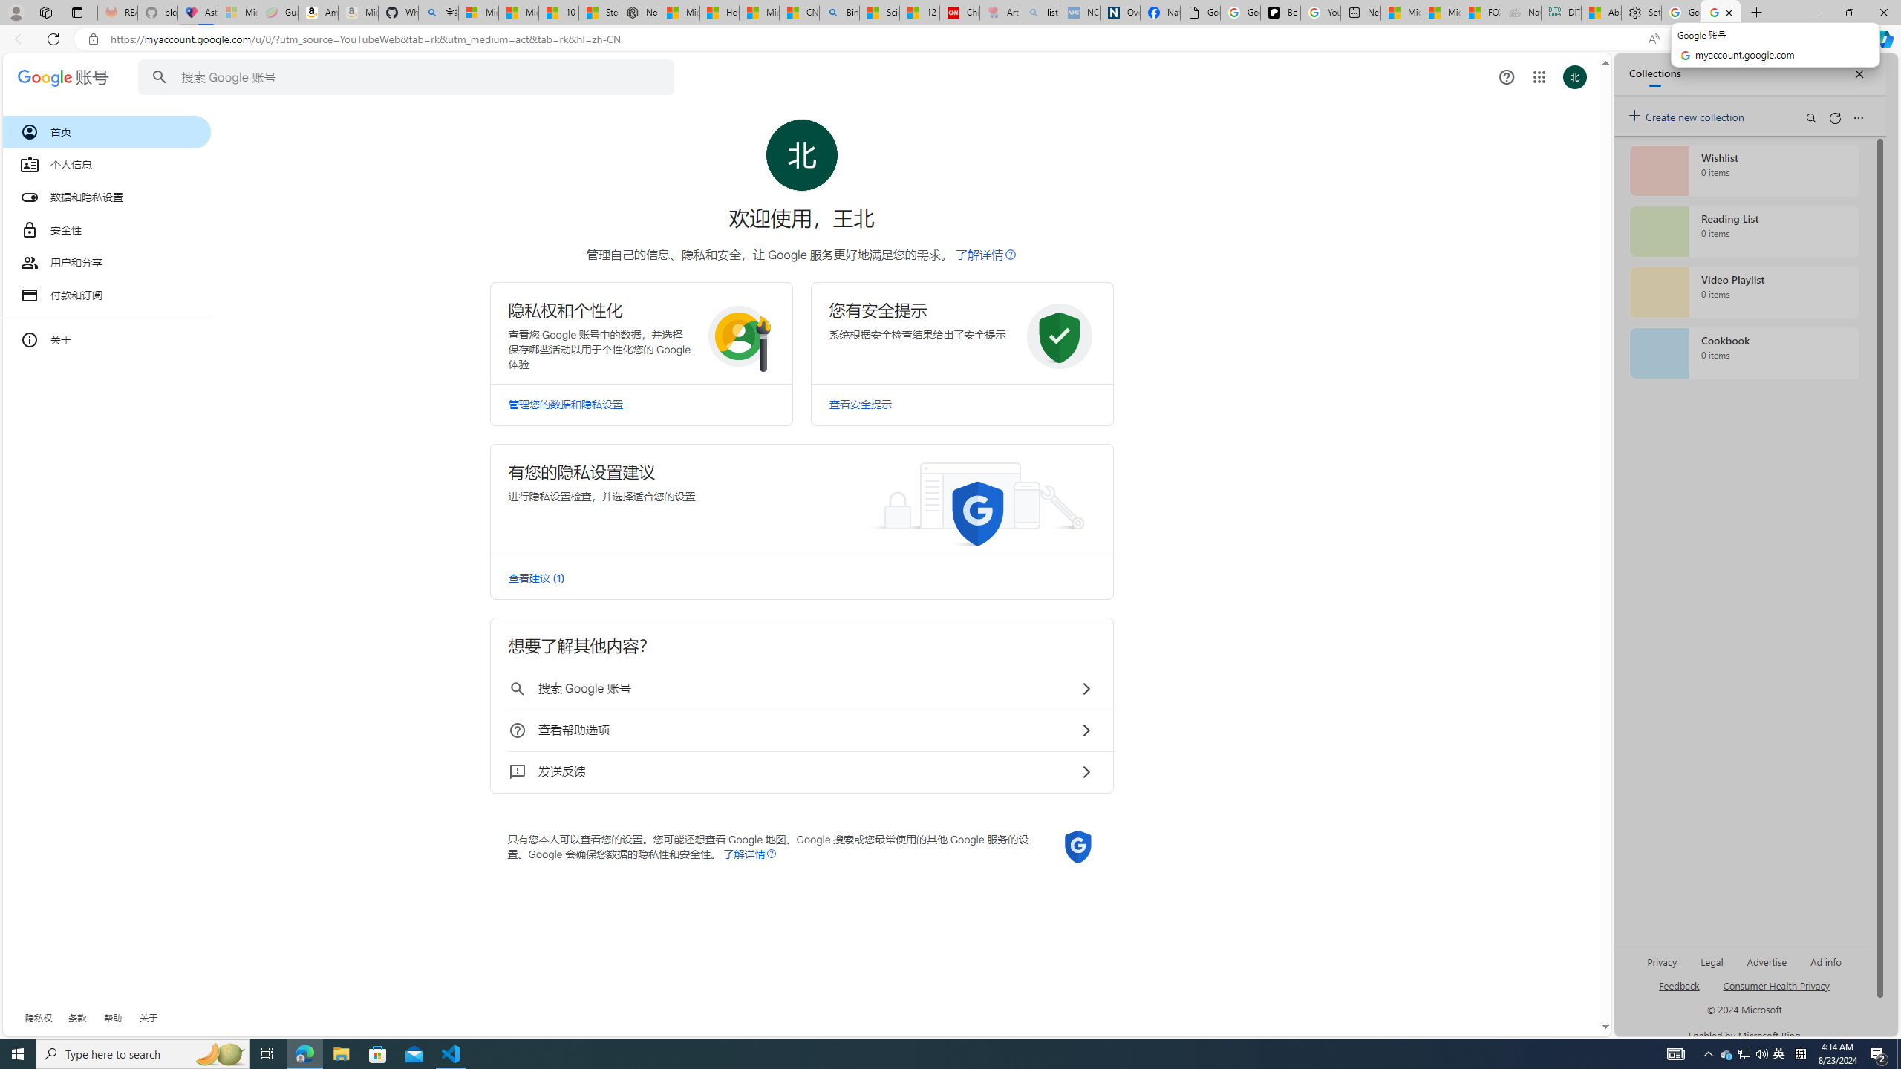  What do you see at coordinates (839, 13) in the screenshot?
I see `Bing` at bounding box center [839, 13].